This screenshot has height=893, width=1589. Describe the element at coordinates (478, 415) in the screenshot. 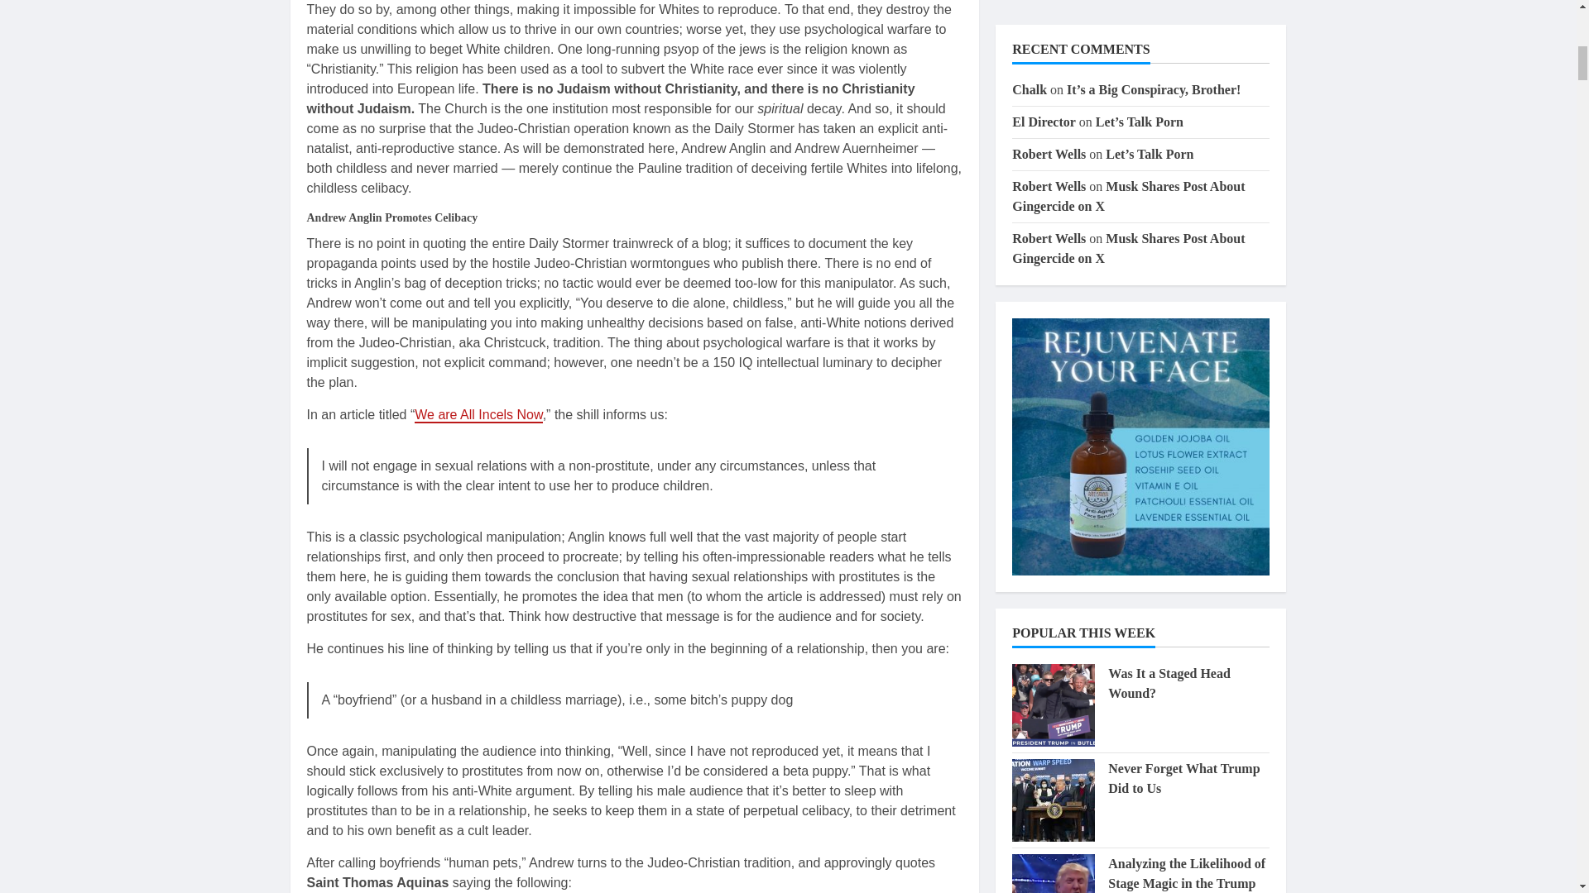

I see `We are All Incels Now` at that location.